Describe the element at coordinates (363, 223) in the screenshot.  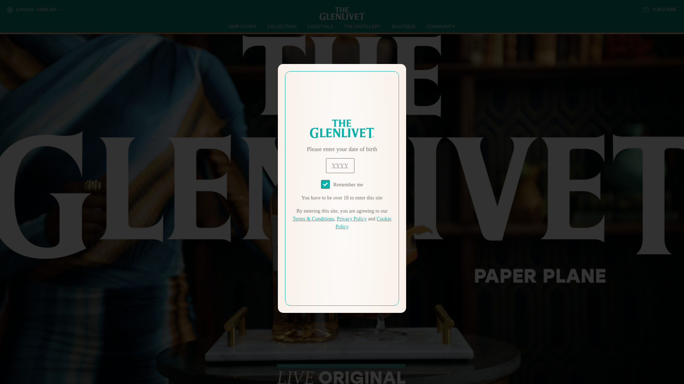
I see `Cookie Policy` at that location.